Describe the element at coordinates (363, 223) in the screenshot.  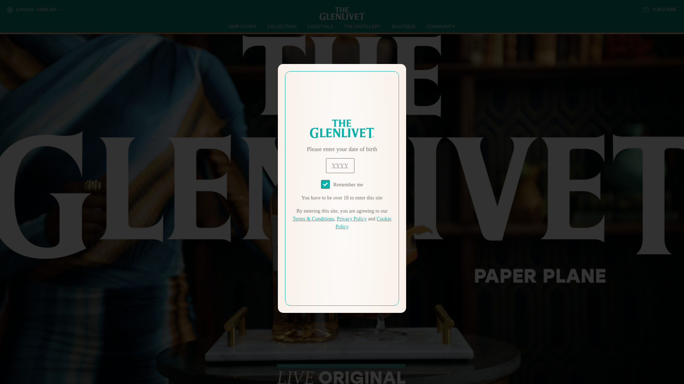
I see `Cookie Policy` at that location.